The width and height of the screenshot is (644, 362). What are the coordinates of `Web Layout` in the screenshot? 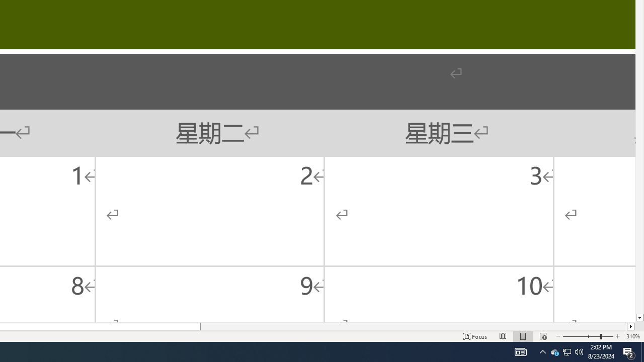 It's located at (543, 336).